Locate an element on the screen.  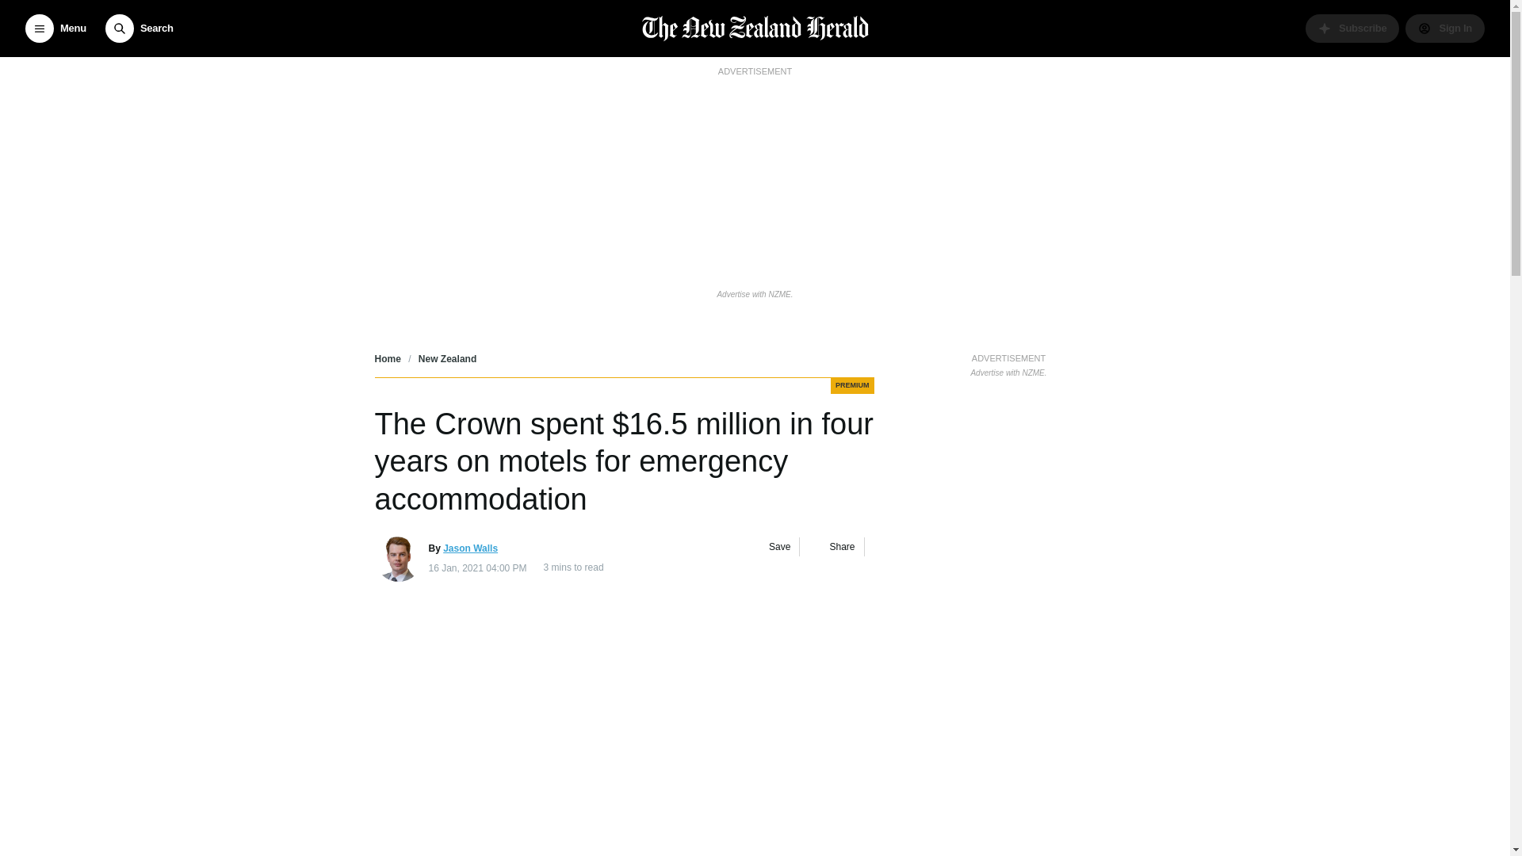
Subscribe is located at coordinates (1352, 29).